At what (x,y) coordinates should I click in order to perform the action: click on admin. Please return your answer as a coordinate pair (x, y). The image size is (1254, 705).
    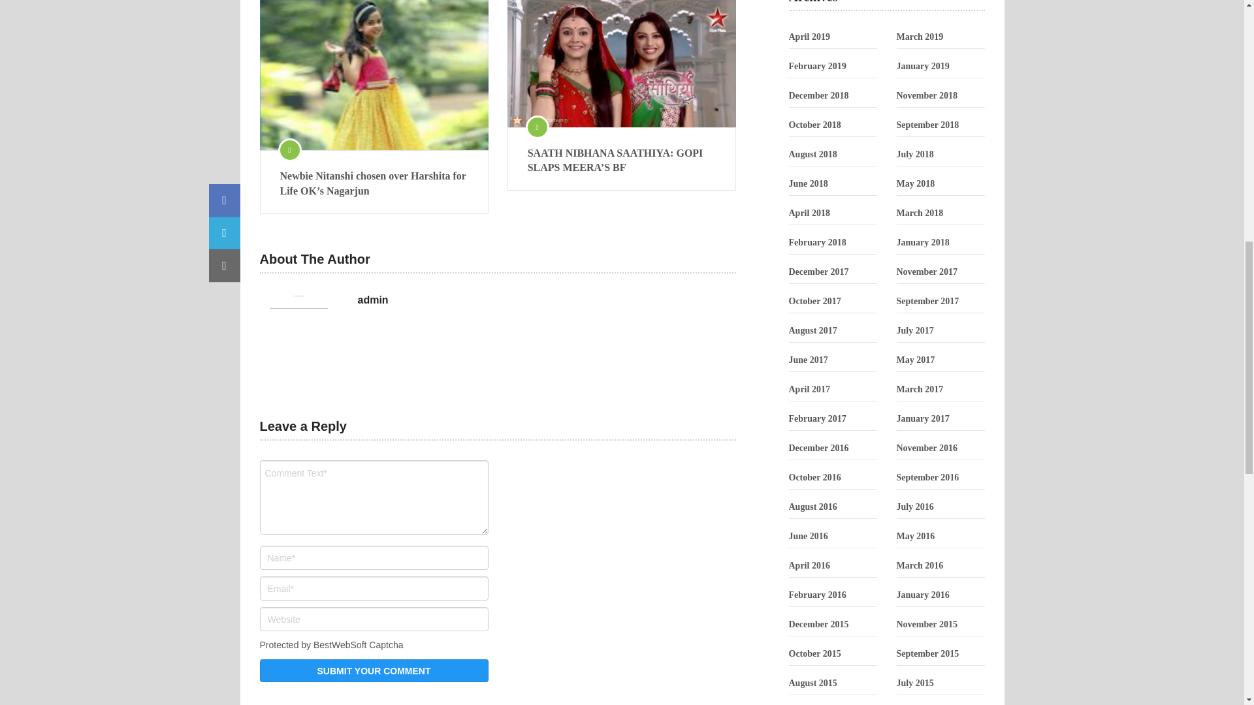
    Looking at the image, I should click on (373, 300).